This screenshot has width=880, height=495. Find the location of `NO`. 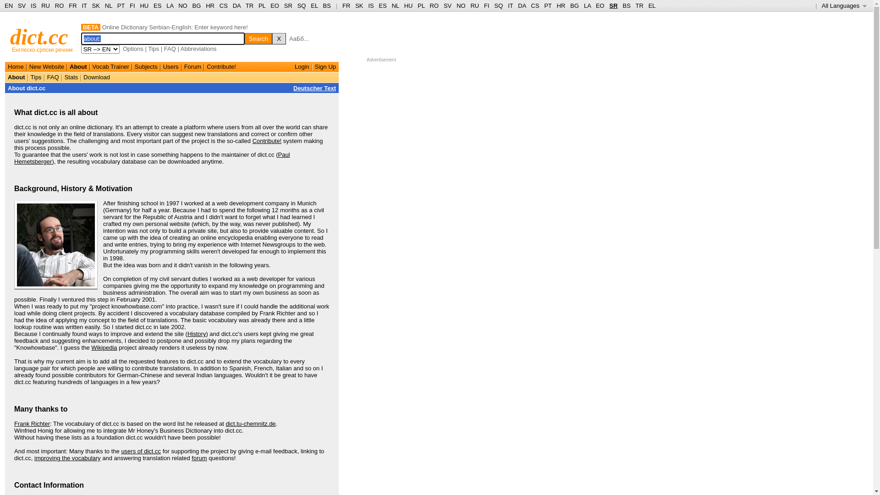

NO is located at coordinates (183, 5).